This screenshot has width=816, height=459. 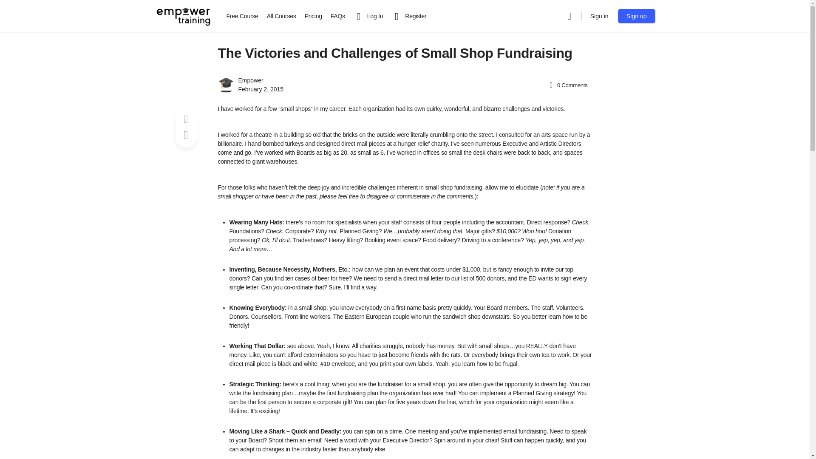 What do you see at coordinates (409, 16) in the screenshot?
I see `Register` at bounding box center [409, 16].